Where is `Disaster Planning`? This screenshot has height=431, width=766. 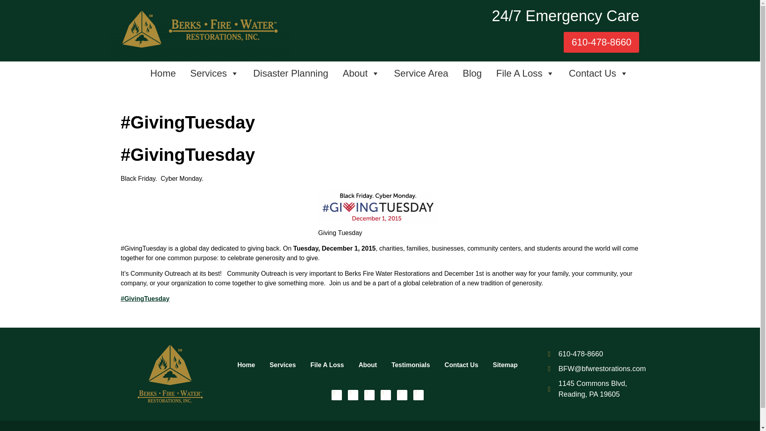
Disaster Planning is located at coordinates (290, 73).